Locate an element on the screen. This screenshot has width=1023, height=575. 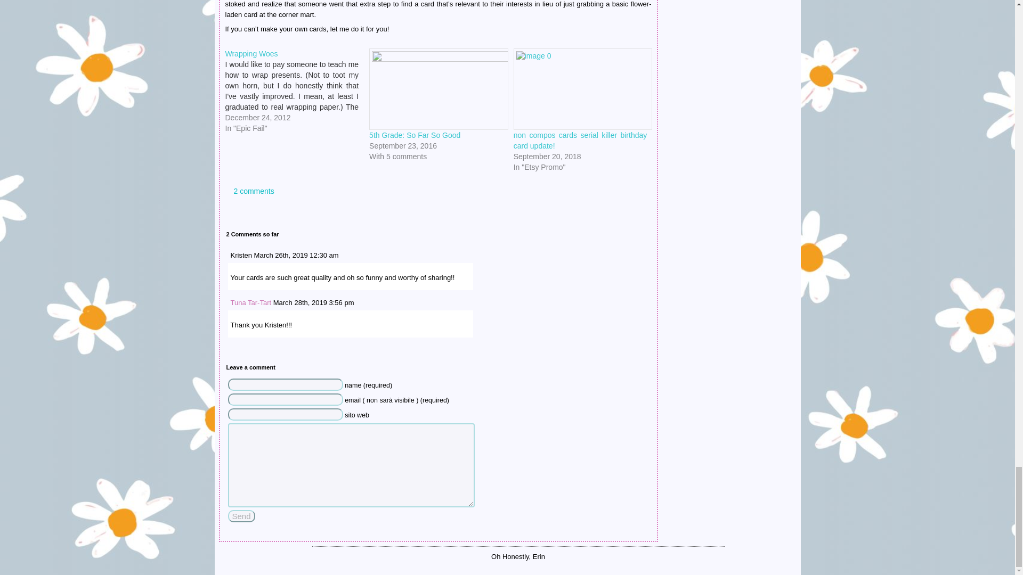
Send is located at coordinates (241, 515).